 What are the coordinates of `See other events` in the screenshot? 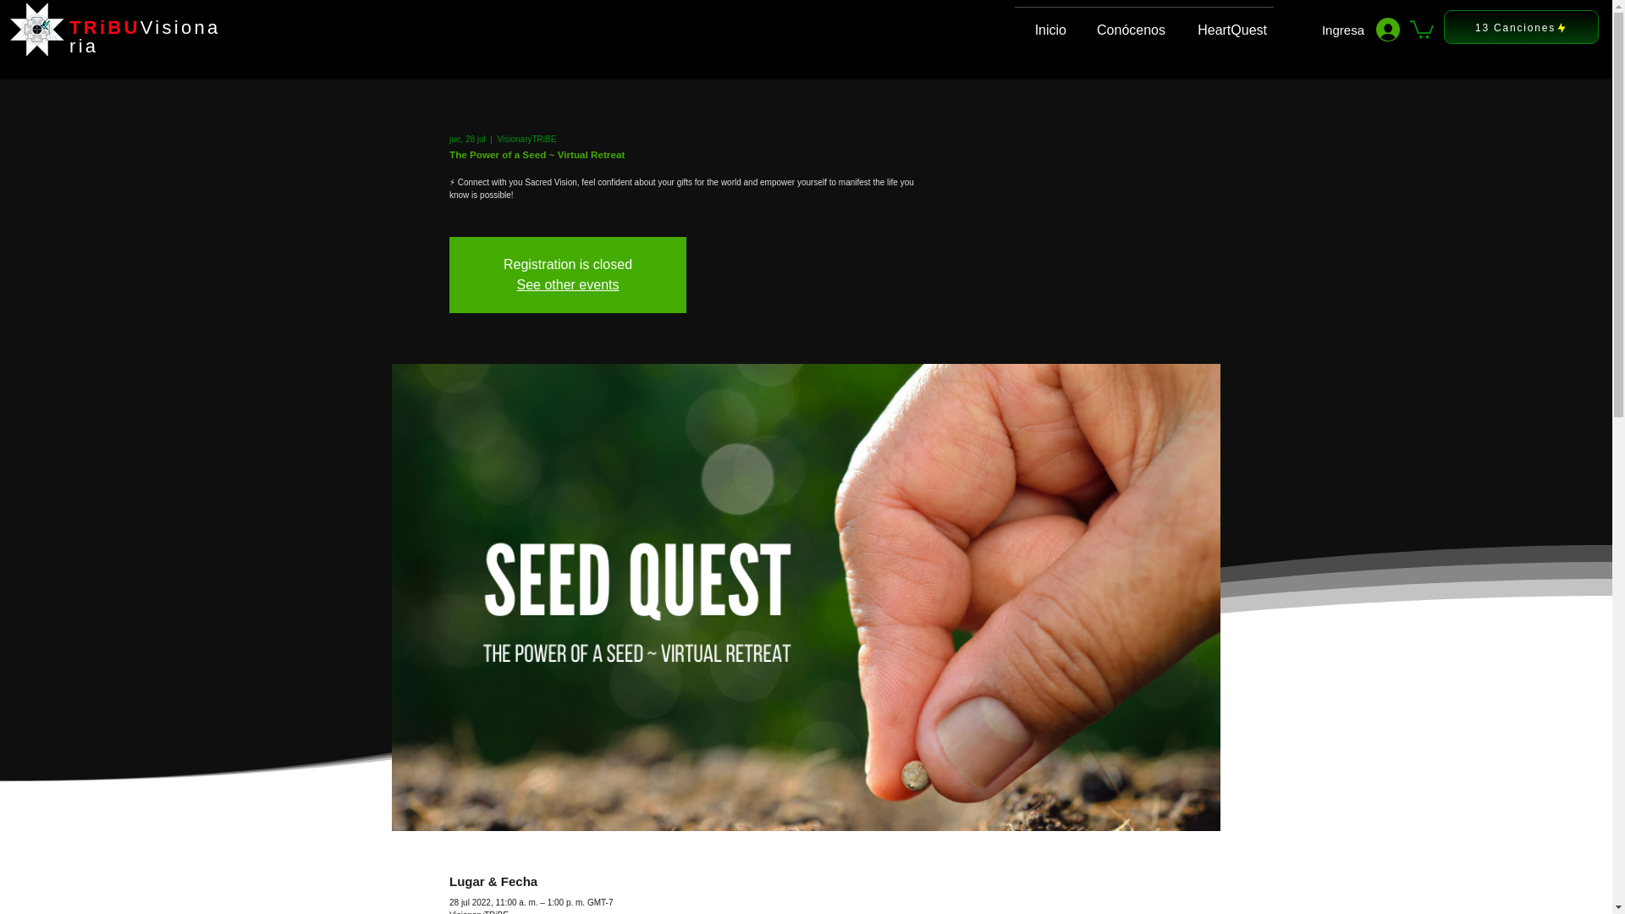 It's located at (567, 284).